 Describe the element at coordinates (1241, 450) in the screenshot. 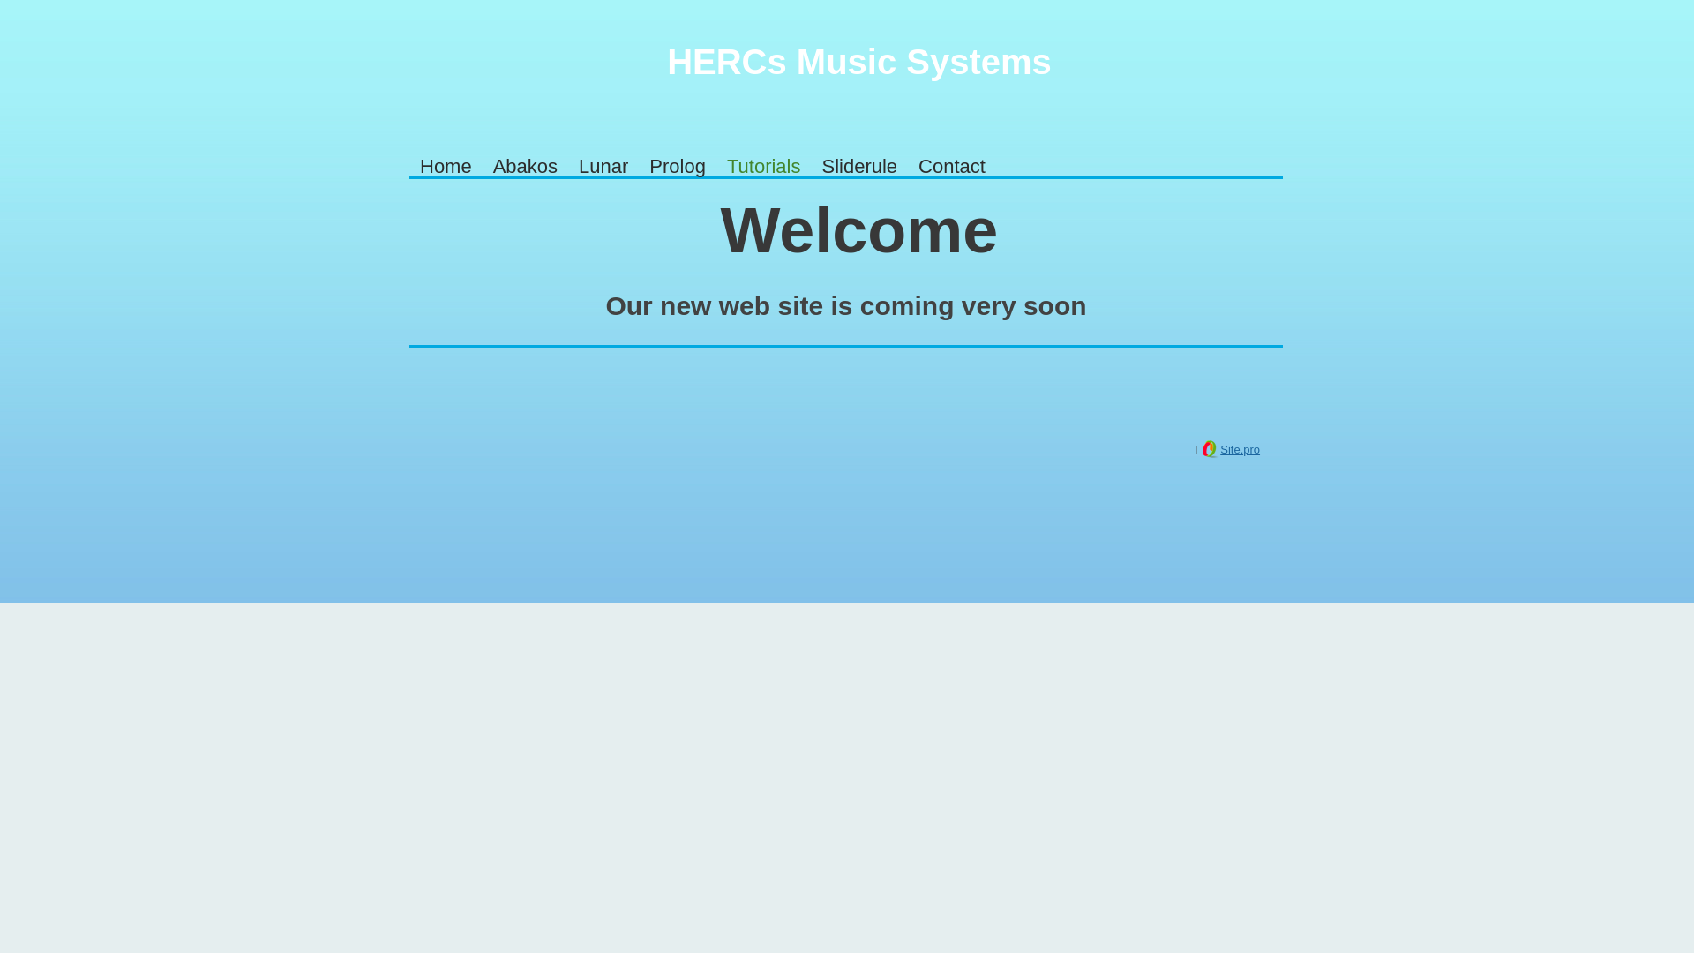

I see `Site.pro` at that location.